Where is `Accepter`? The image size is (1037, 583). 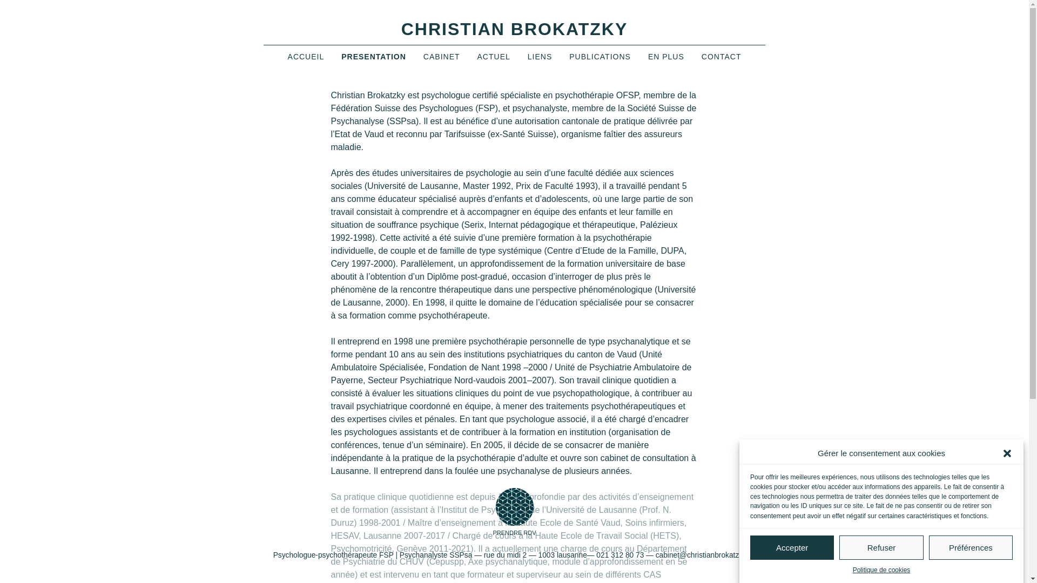
Accepter is located at coordinates (792, 547).